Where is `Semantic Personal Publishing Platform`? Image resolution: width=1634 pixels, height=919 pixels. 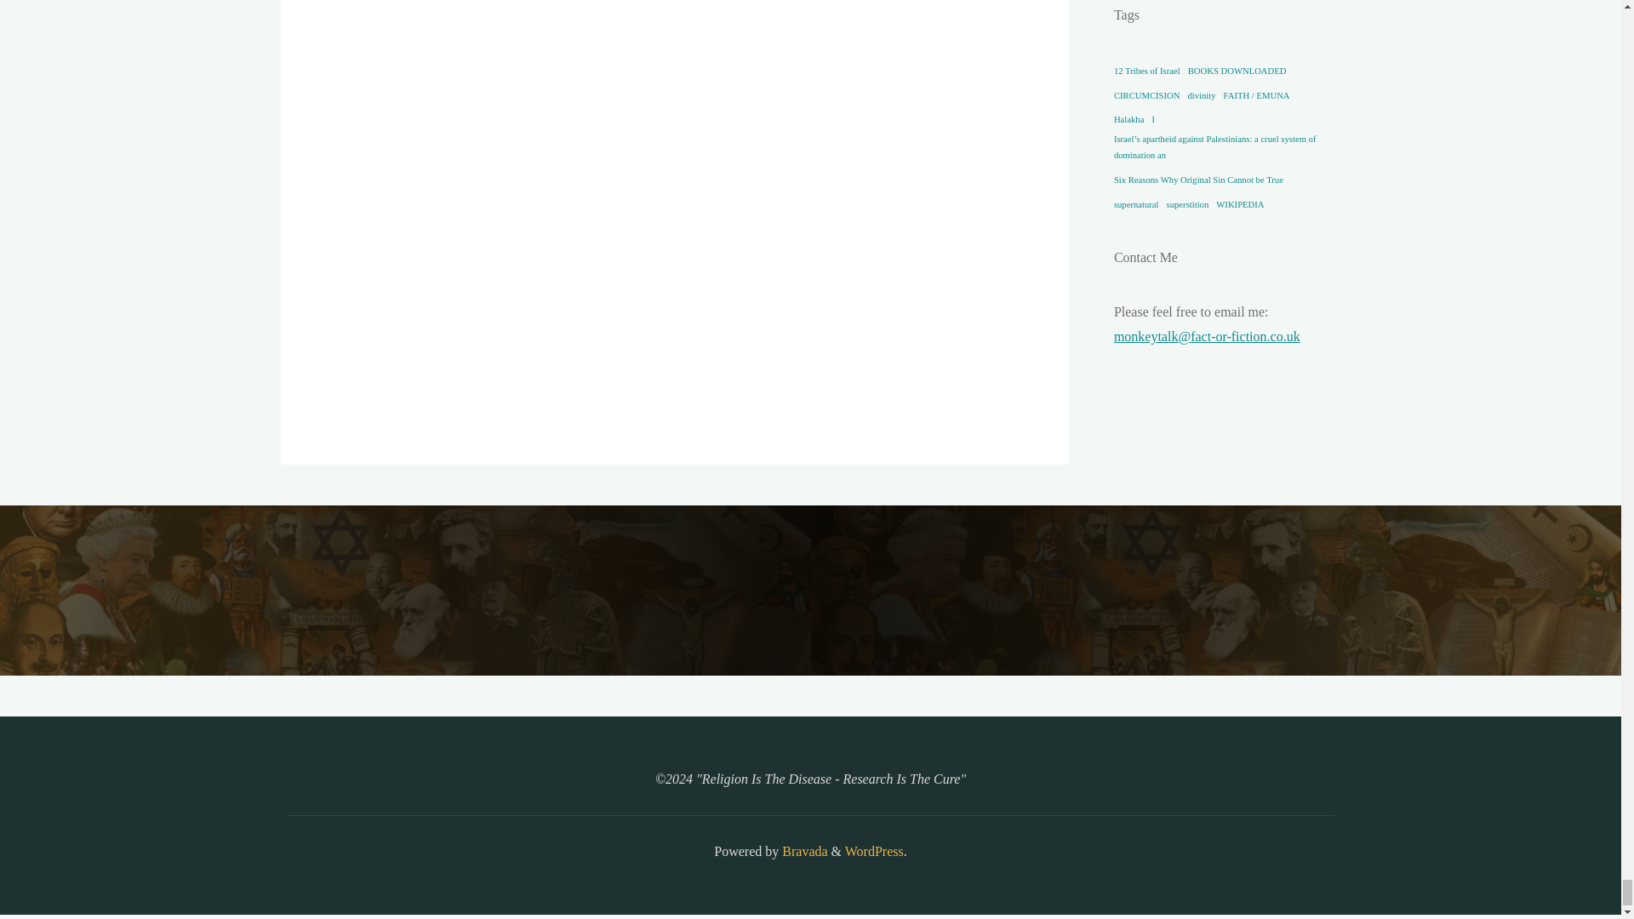
Semantic Personal Publishing Platform is located at coordinates (873, 850).